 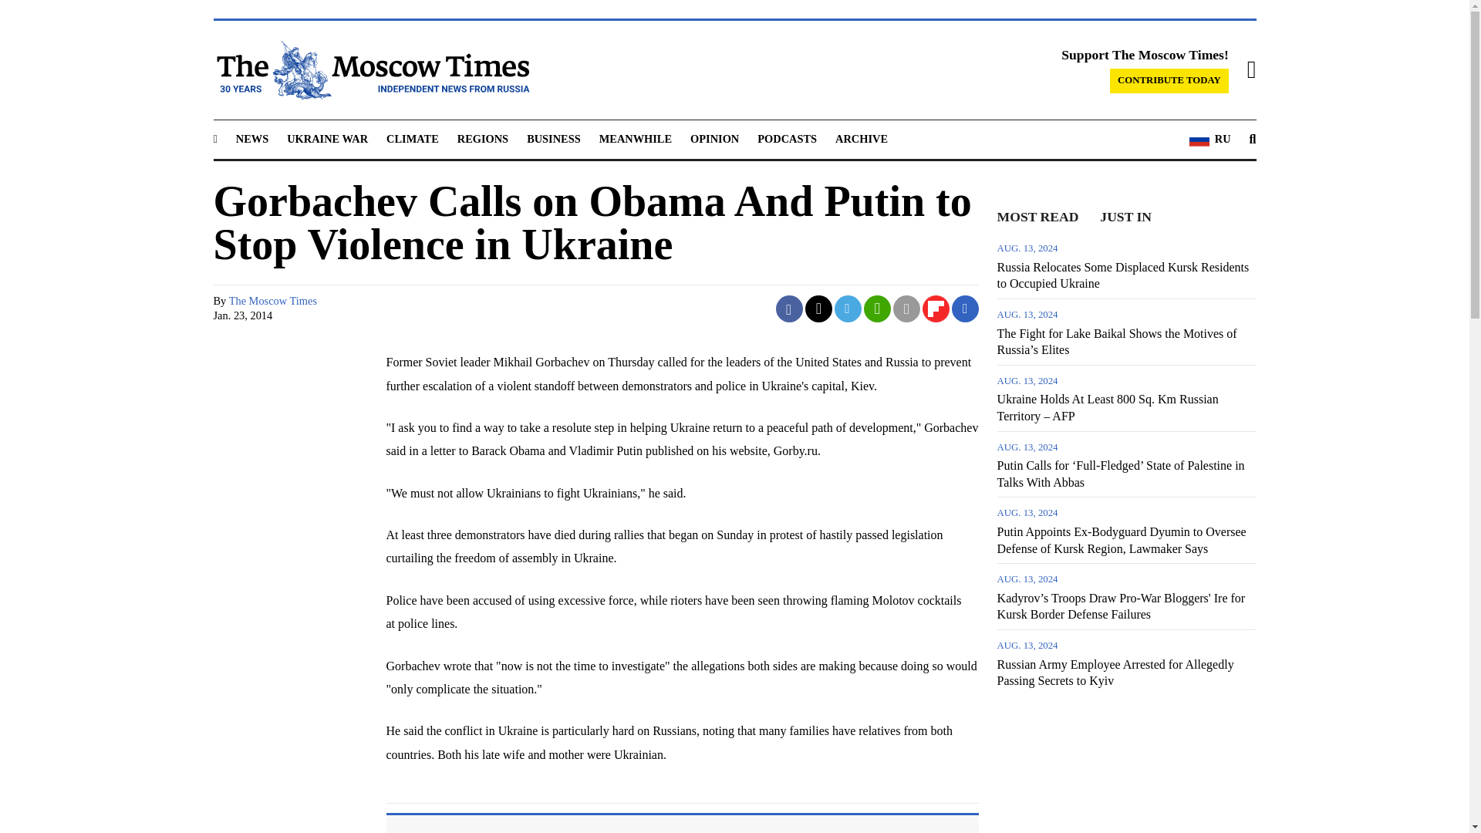 What do you see at coordinates (861, 138) in the screenshot?
I see `ARCHIVE` at bounding box center [861, 138].